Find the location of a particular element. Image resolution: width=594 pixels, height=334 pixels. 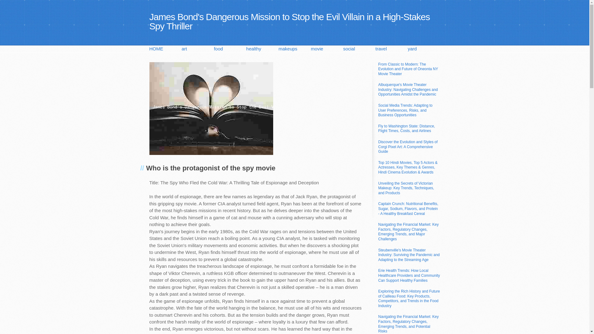

art is located at coordinates (198, 49).